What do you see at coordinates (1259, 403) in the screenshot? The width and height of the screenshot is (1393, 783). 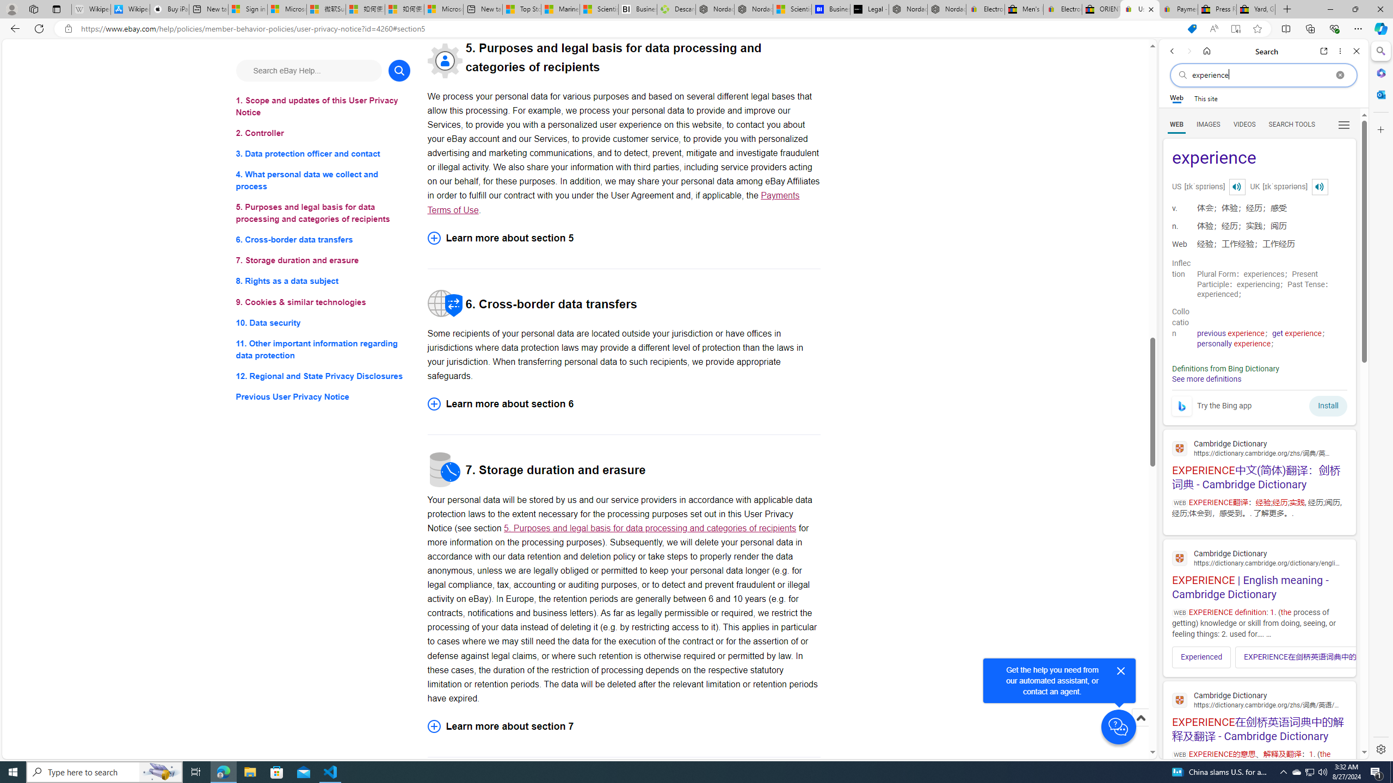 I see `Try the Bing app Install` at bounding box center [1259, 403].